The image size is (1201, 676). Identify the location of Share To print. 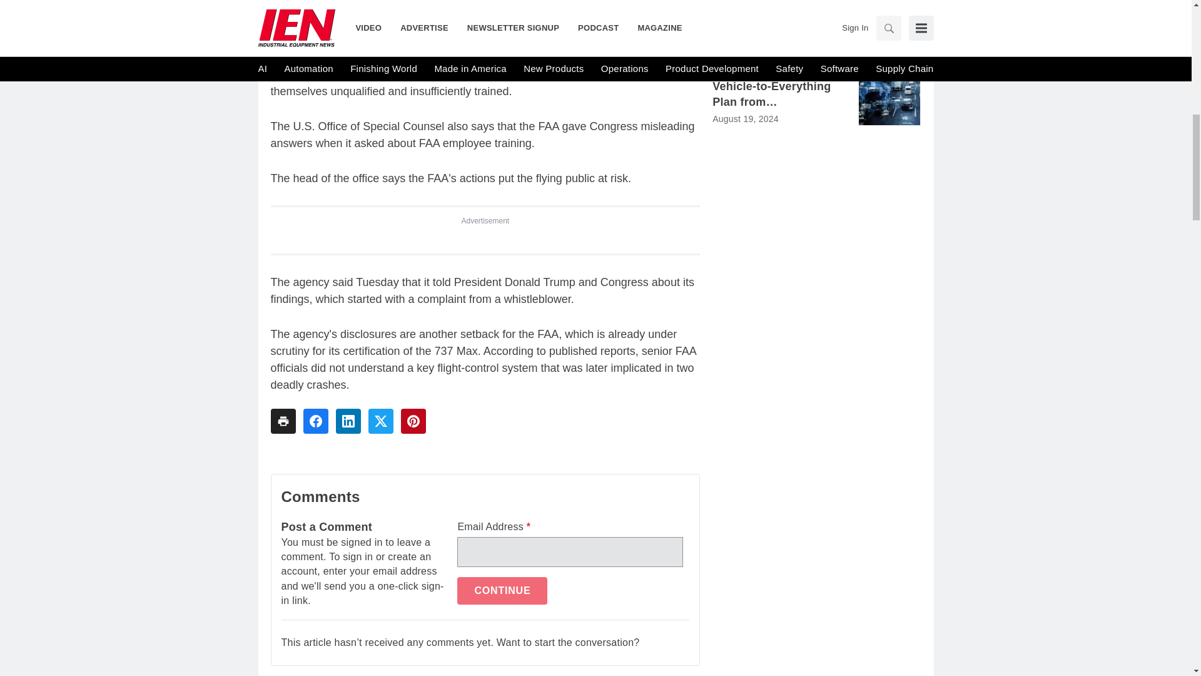
(283, 421).